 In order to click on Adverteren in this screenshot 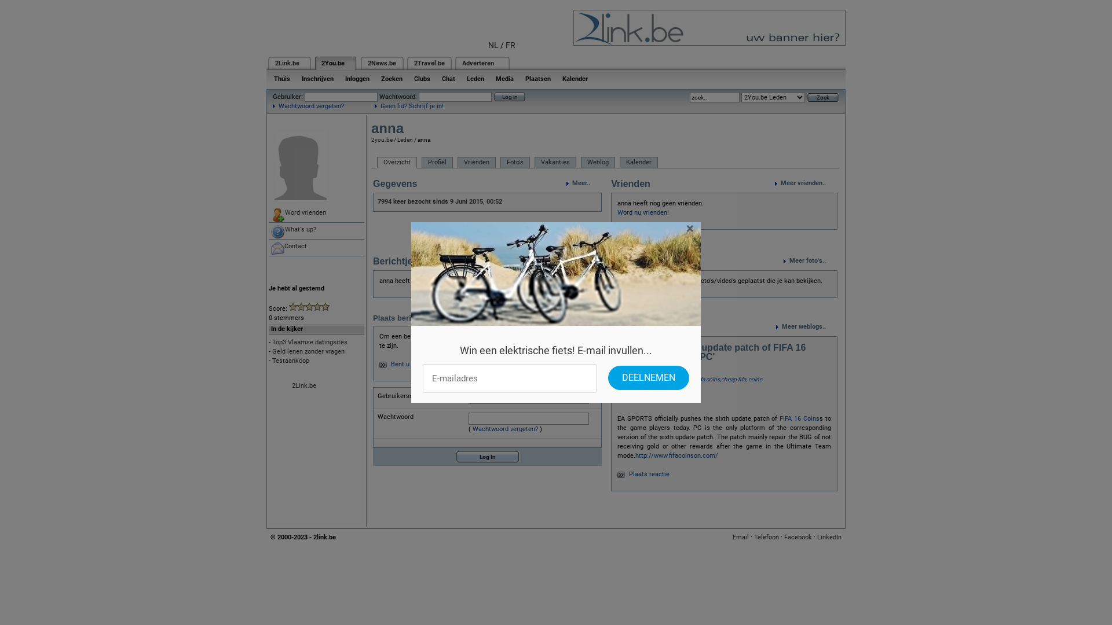, I will do `click(478, 64)`.